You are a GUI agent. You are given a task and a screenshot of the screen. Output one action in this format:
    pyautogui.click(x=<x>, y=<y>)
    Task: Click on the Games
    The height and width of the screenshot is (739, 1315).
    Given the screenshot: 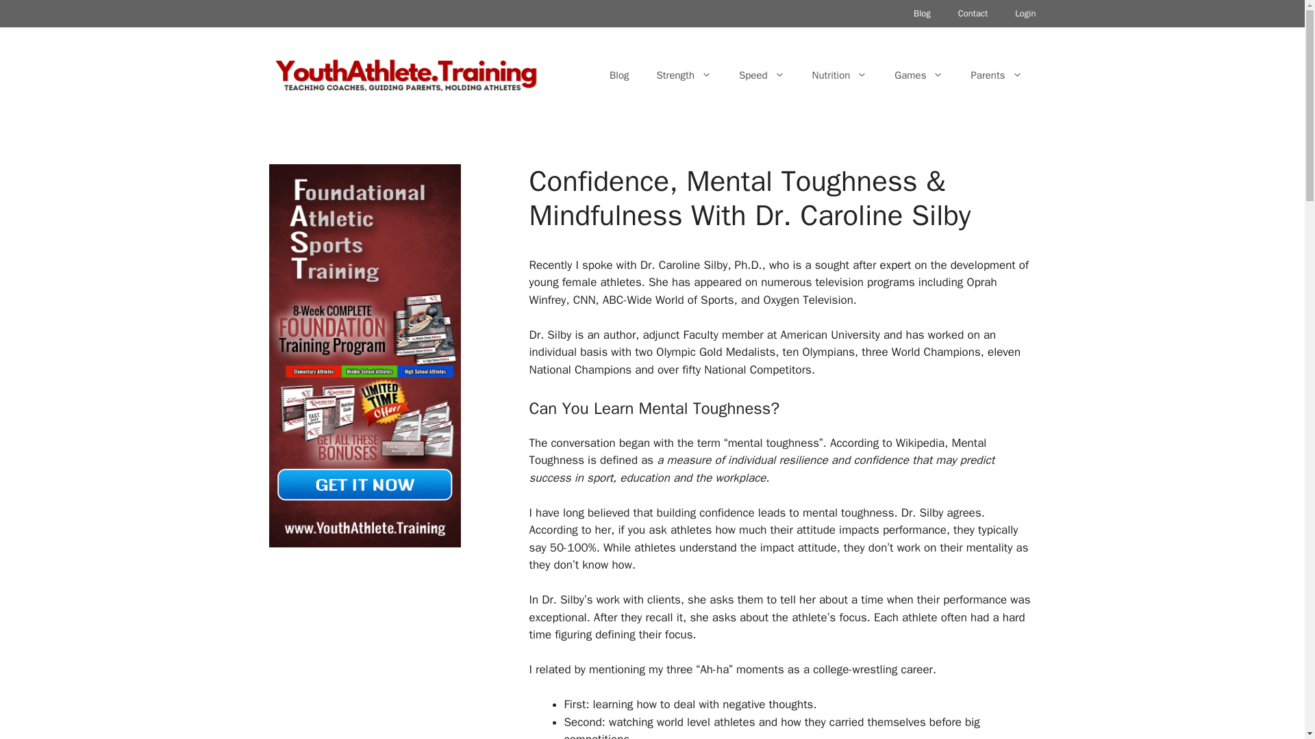 What is the action you would take?
    pyautogui.click(x=919, y=75)
    